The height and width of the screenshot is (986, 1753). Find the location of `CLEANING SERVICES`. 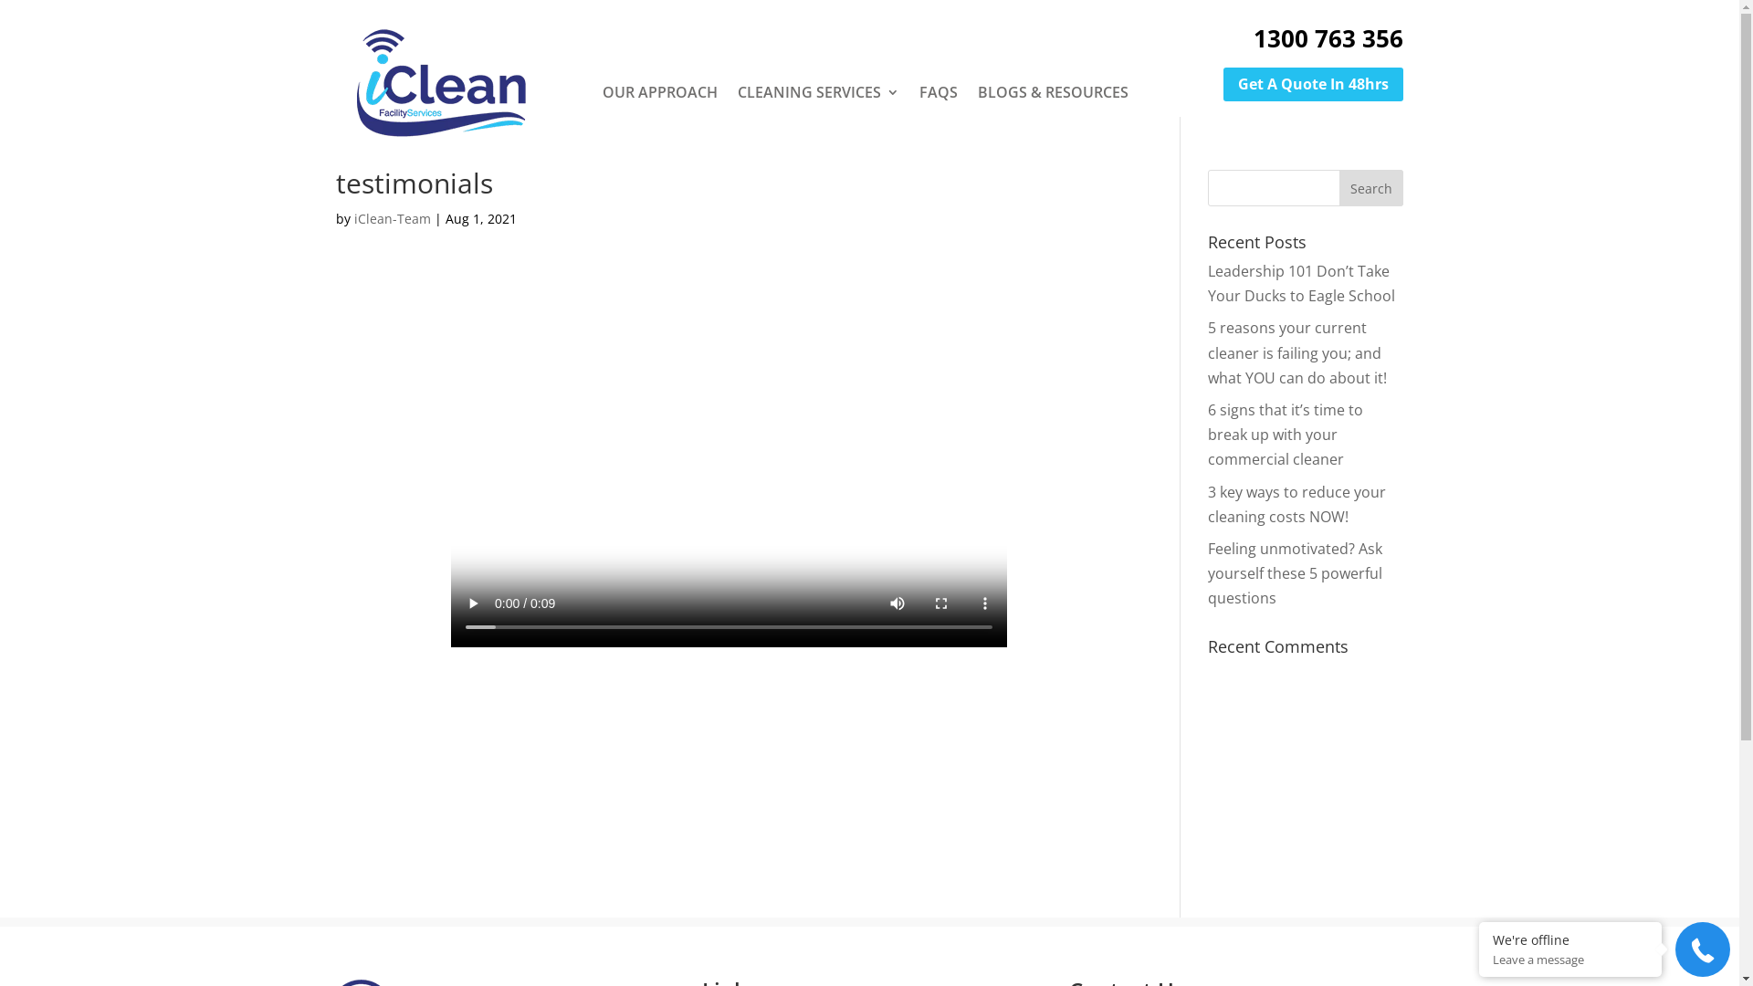

CLEANING SERVICES is located at coordinates (818, 92).